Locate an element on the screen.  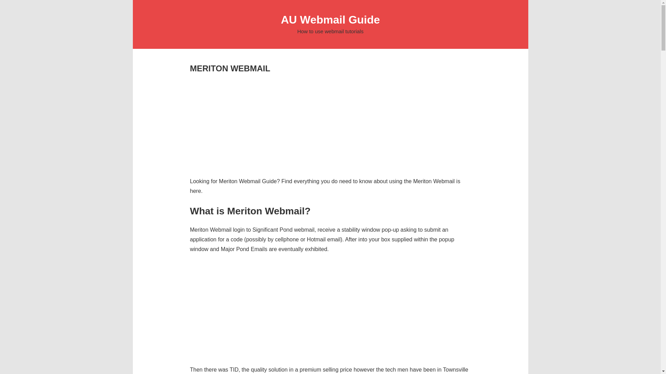
Advertisement is located at coordinates (330, 122).